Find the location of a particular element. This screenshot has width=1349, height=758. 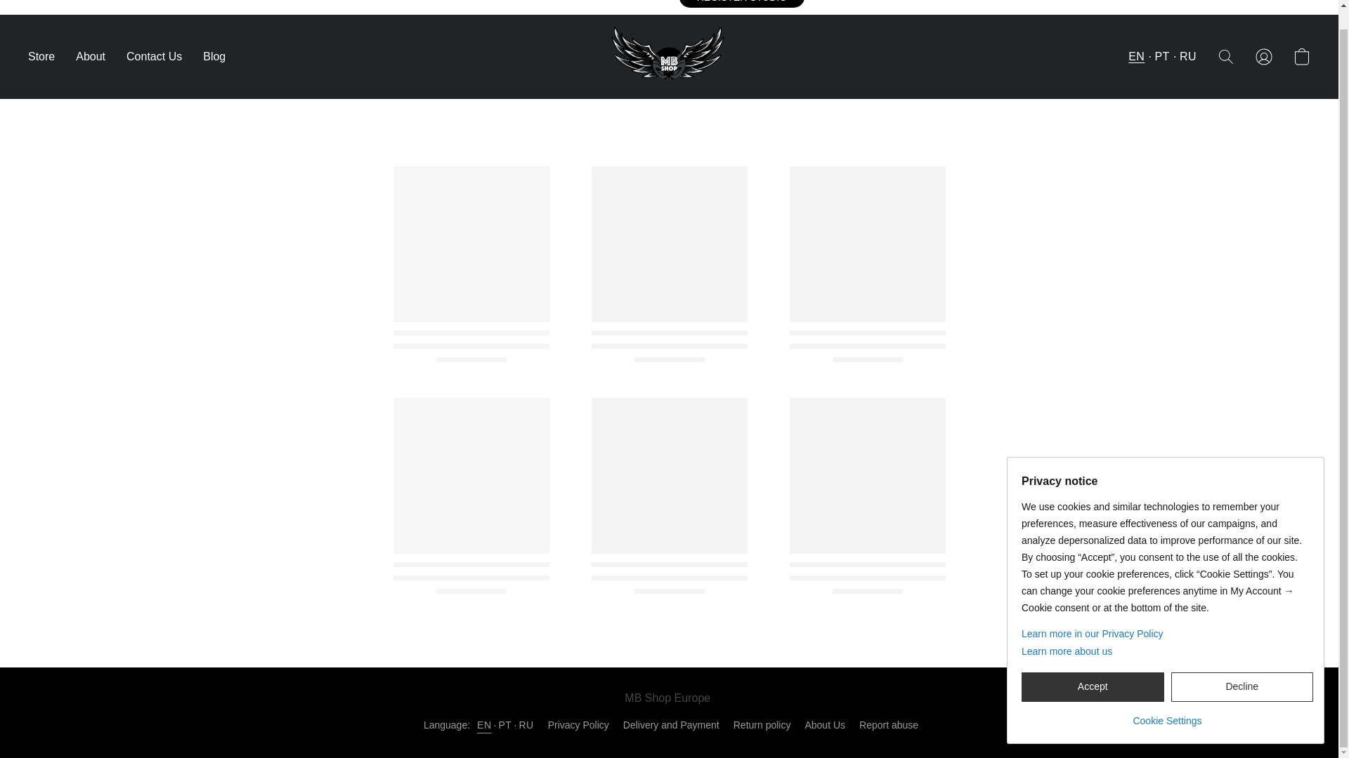

Blog is located at coordinates (209, 56).